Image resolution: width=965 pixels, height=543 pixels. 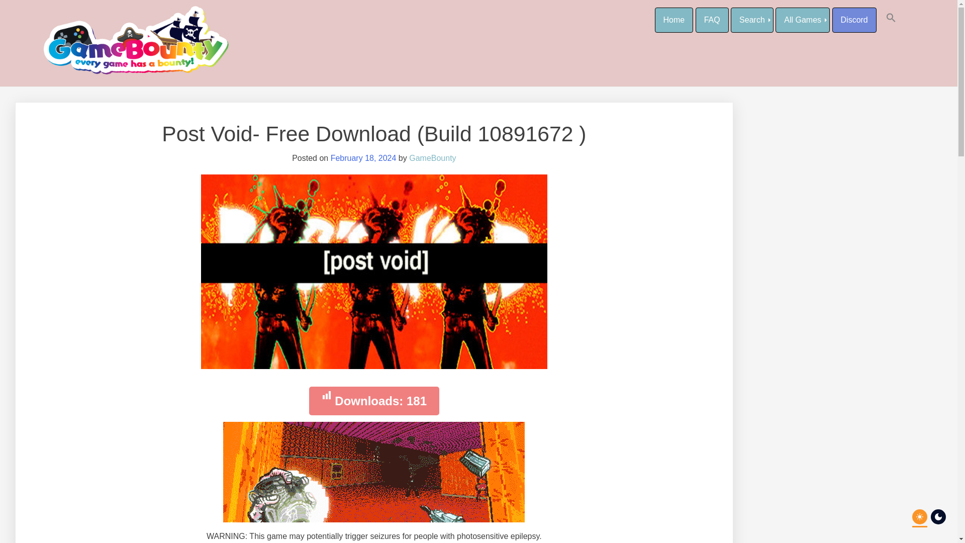 What do you see at coordinates (673, 20) in the screenshot?
I see `homeMenuLink` at bounding box center [673, 20].